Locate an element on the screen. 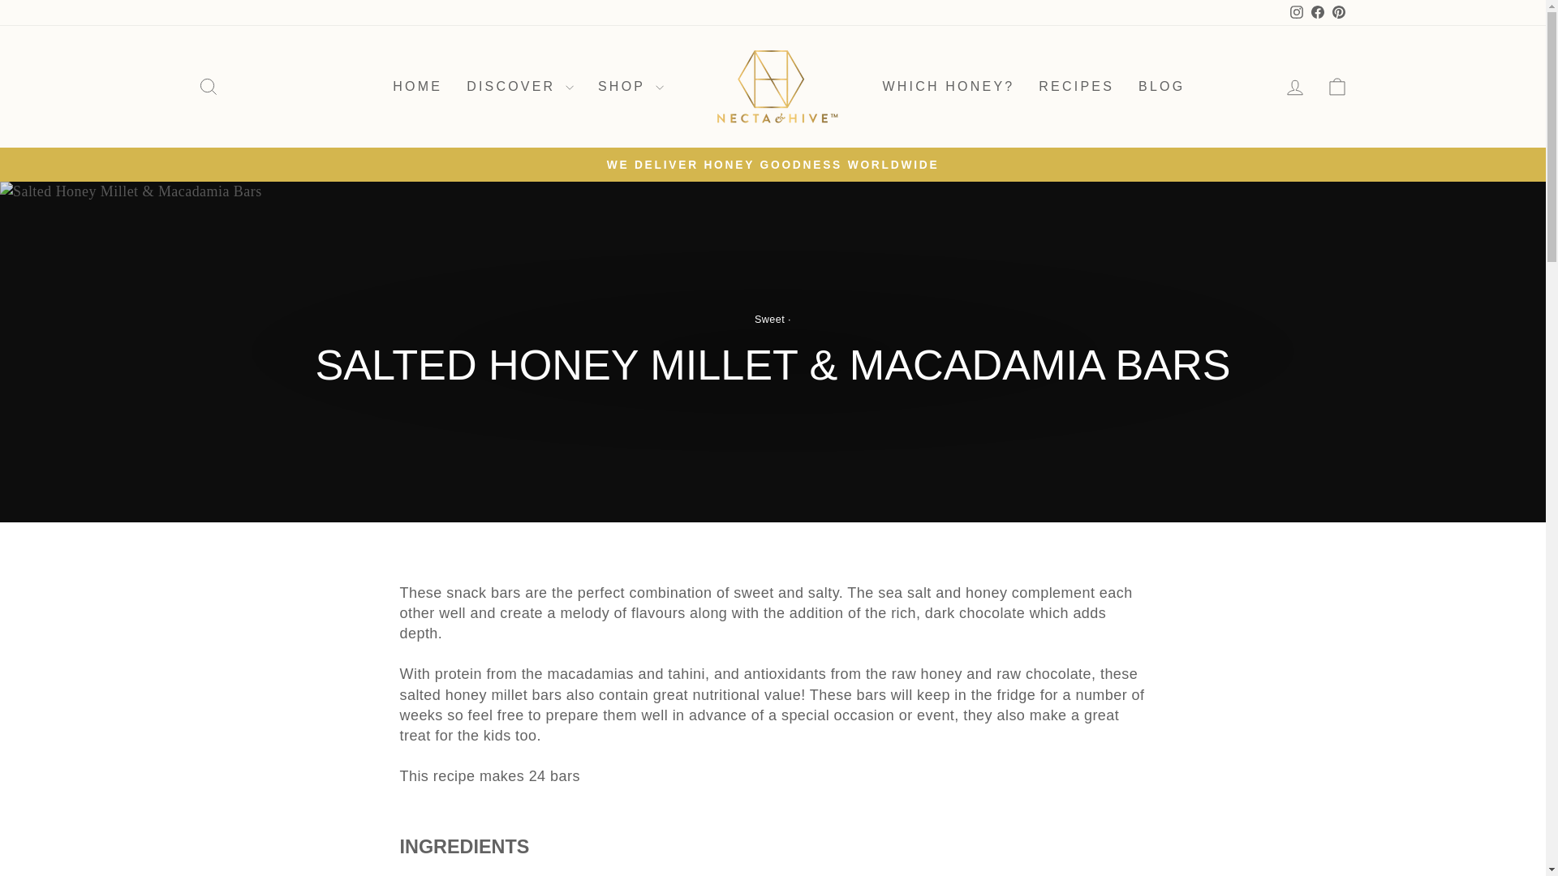 The image size is (1558, 876). ICON-BAG-MINIMAL is located at coordinates (1337, 86).